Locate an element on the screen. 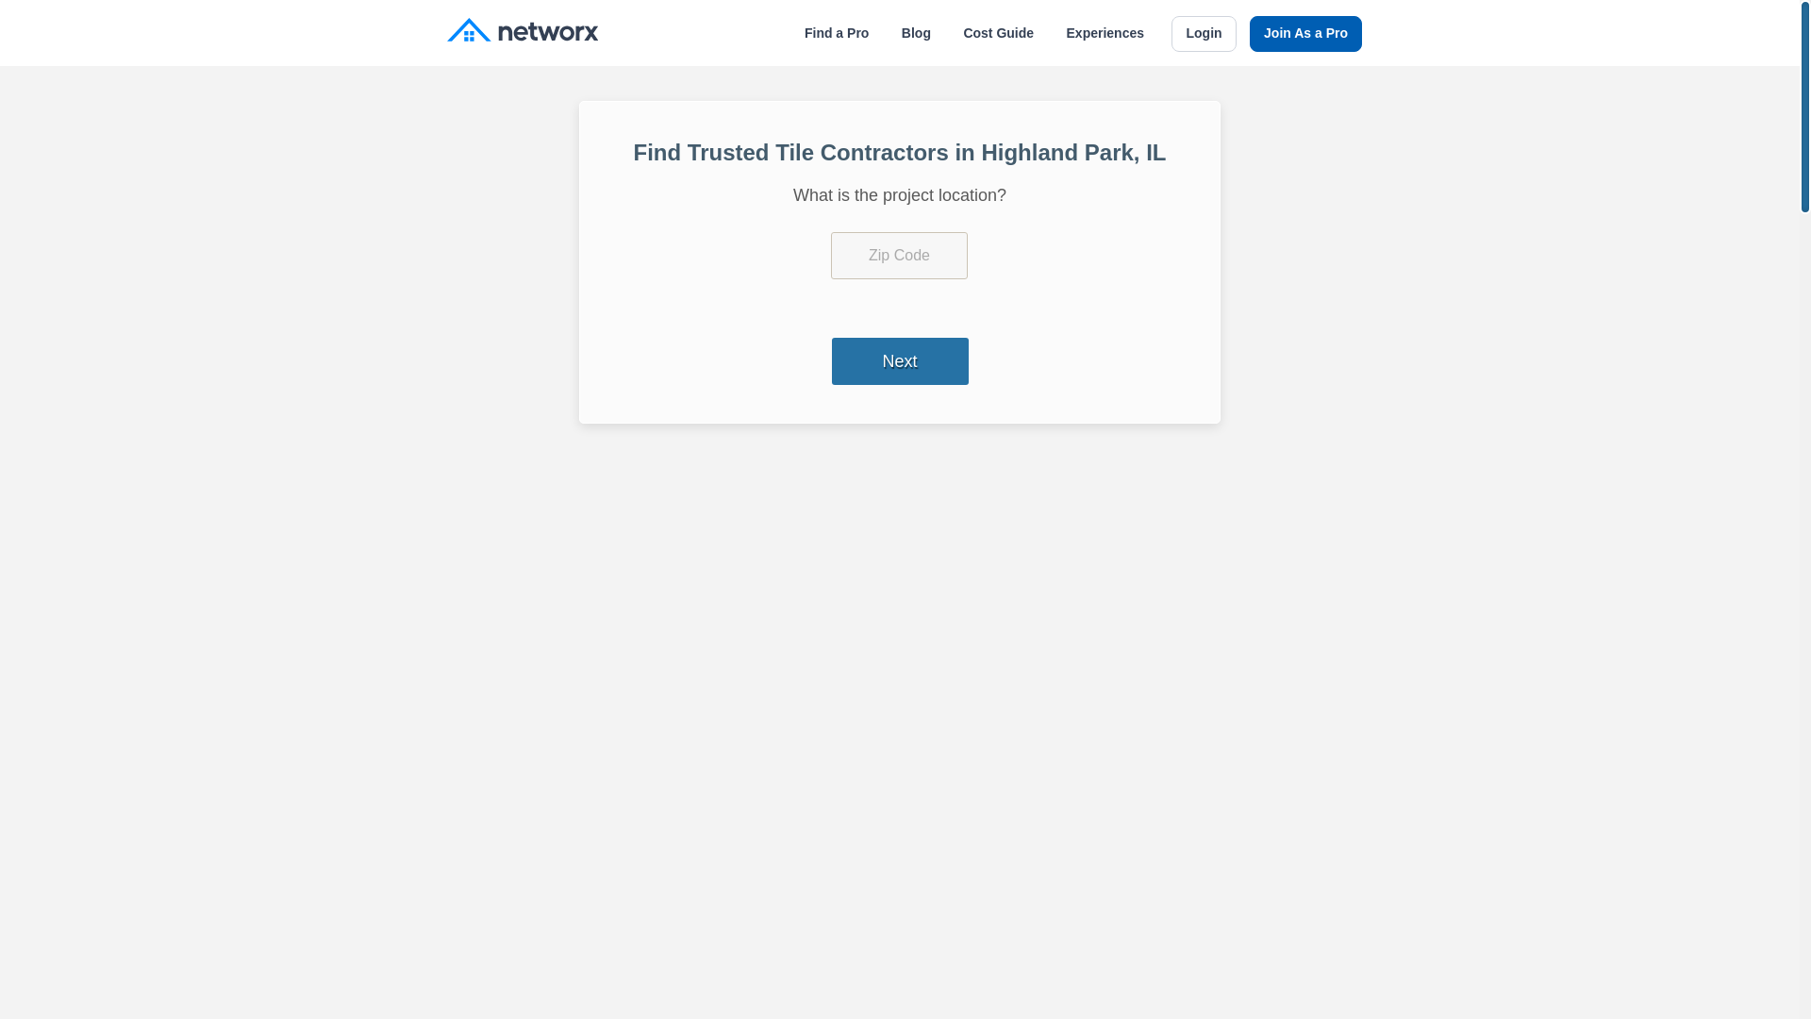  Cost Guide is located at coordinates (998, 33).